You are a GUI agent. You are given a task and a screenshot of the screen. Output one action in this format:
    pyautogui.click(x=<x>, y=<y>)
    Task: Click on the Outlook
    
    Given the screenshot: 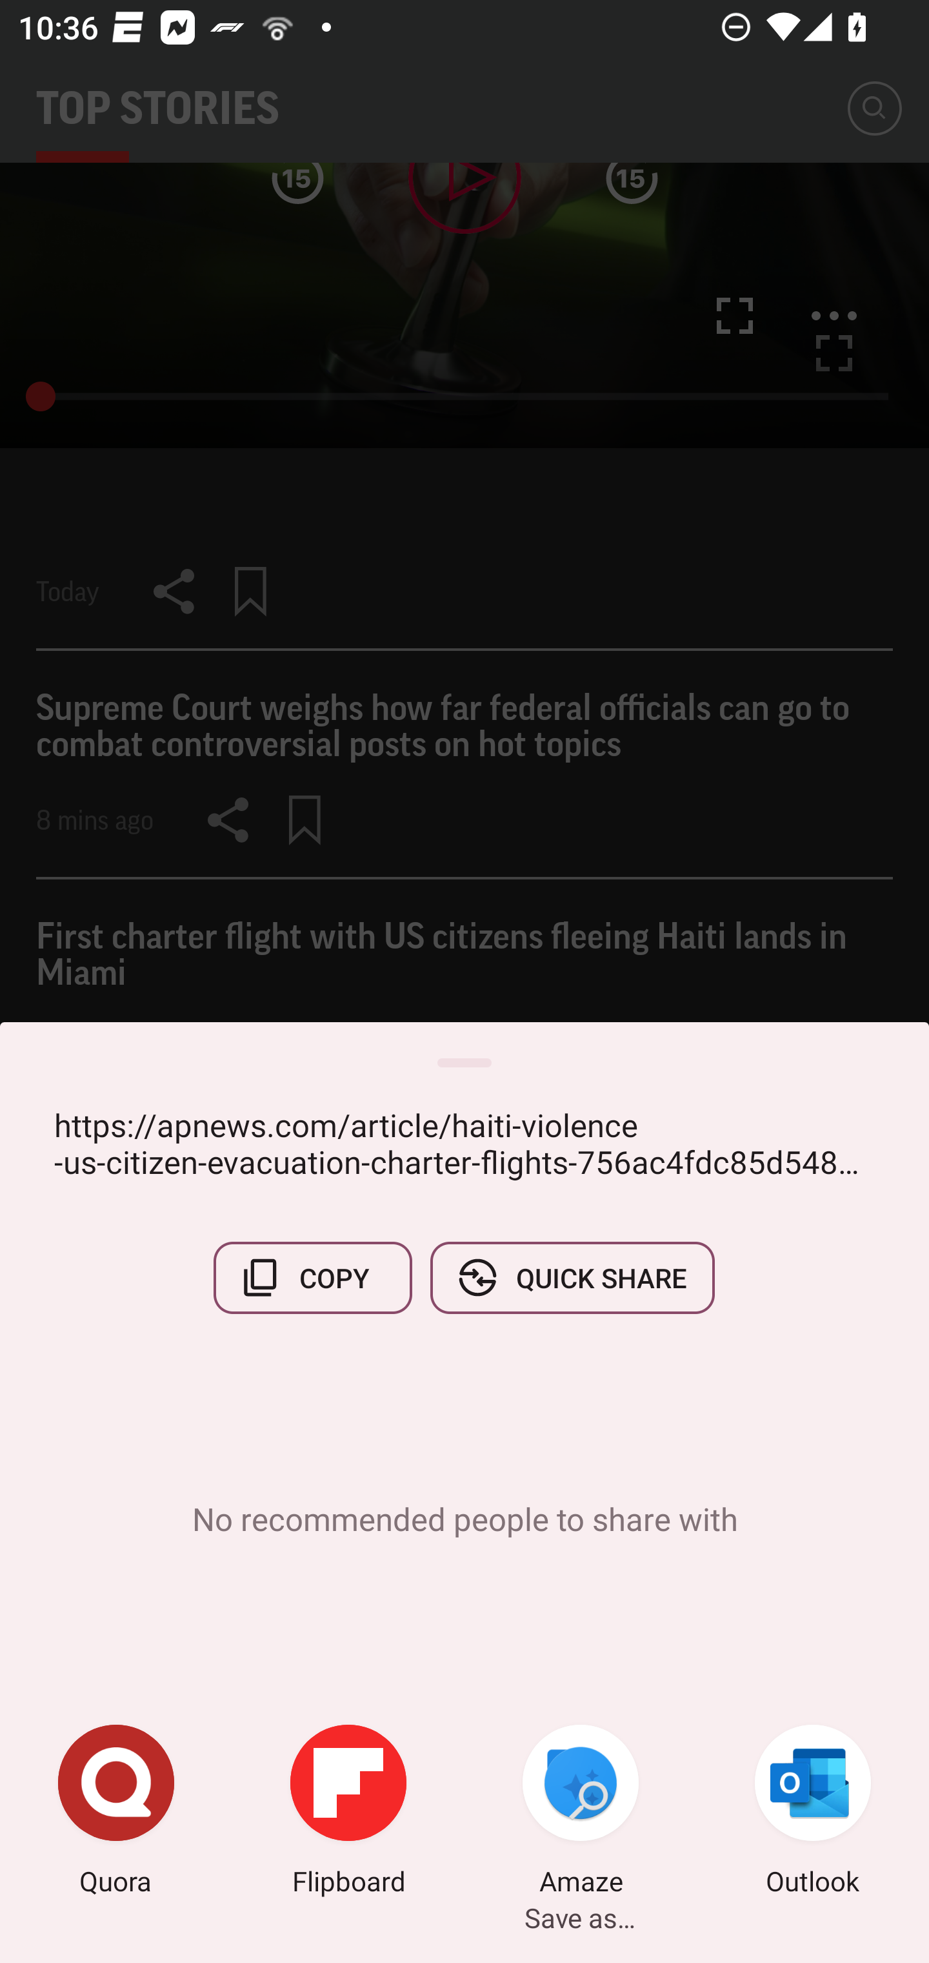 What is the action you would take?
    pyautogui.click(x=813, y=1813)
    